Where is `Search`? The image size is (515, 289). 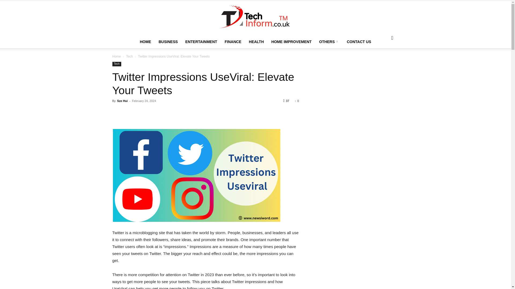 Search is located at coordinates (384, 55).